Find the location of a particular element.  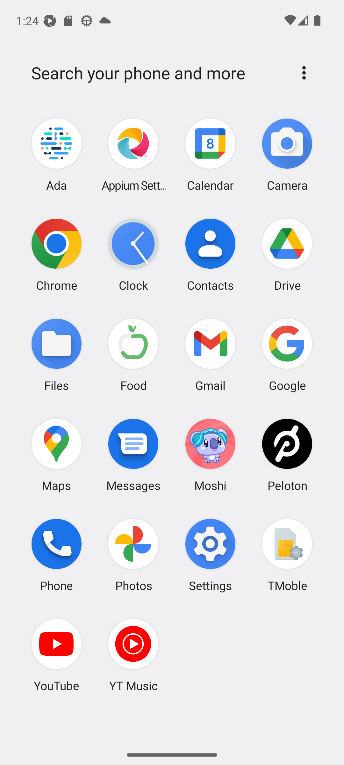

Search your phone and more is located at coordinates (157, 73).